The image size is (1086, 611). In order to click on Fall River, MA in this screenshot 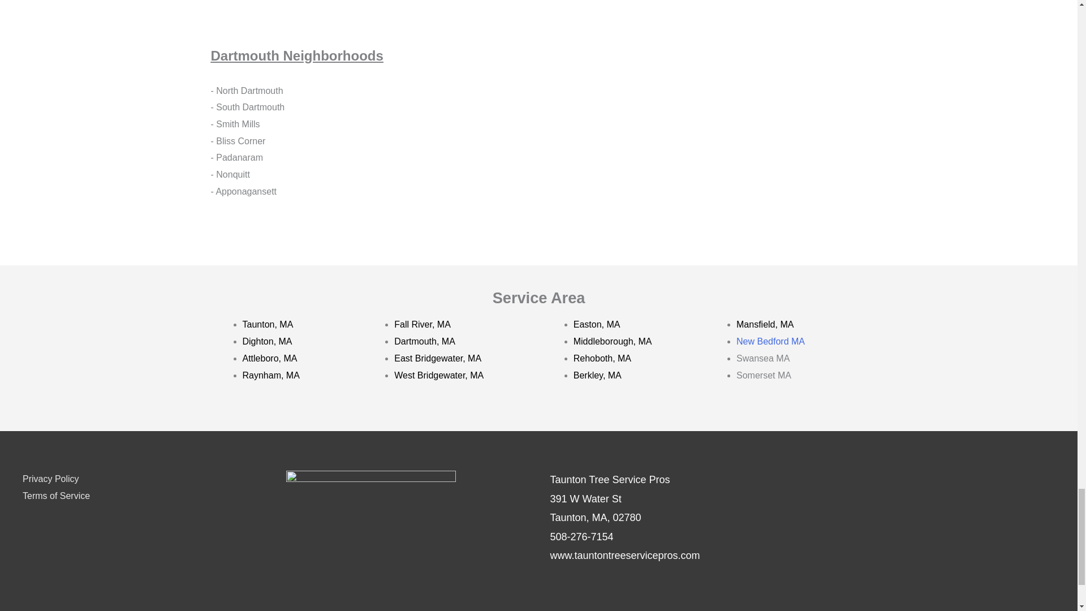, I will do `click(422, 324)`.